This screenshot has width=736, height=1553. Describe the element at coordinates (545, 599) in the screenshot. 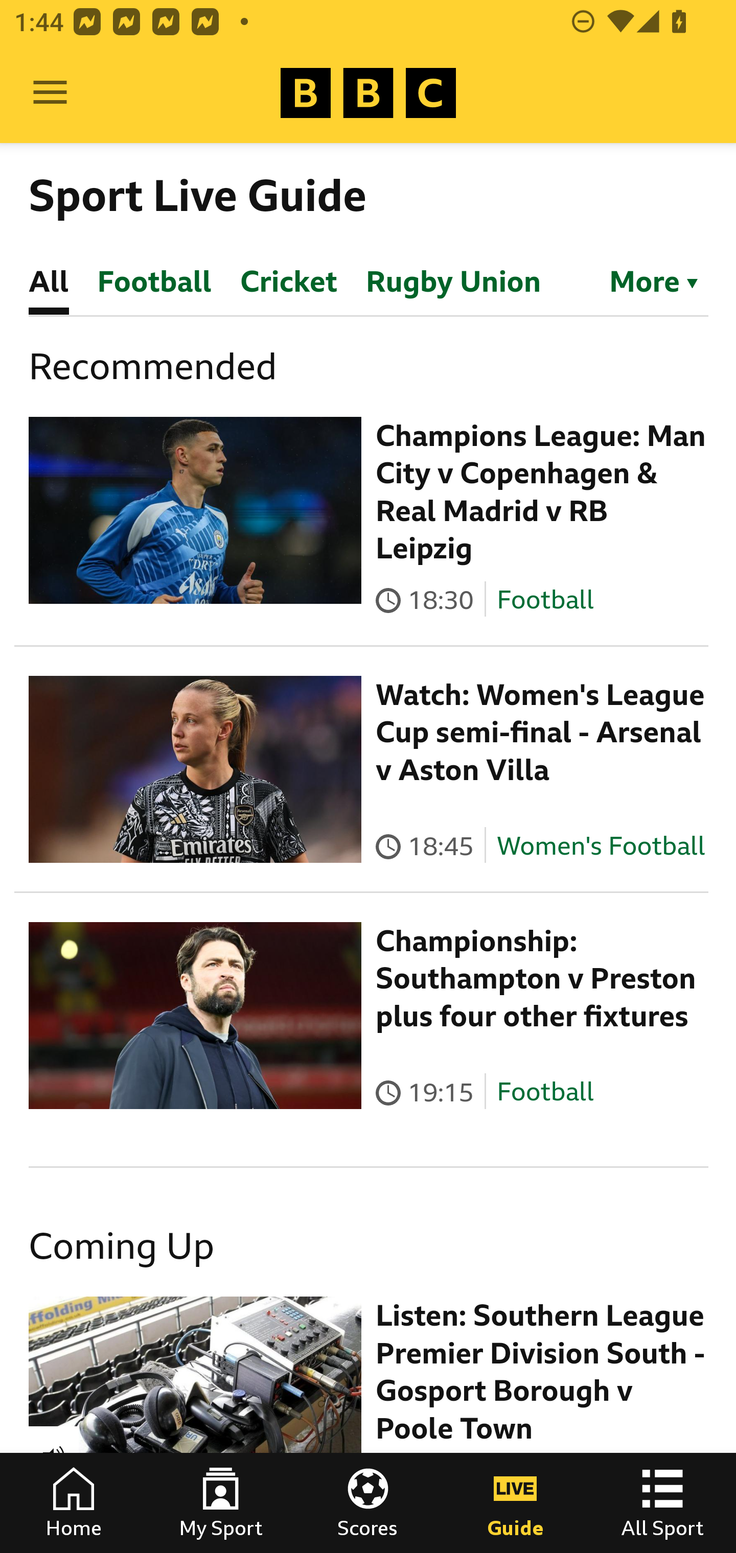

I see `Football` at that location.